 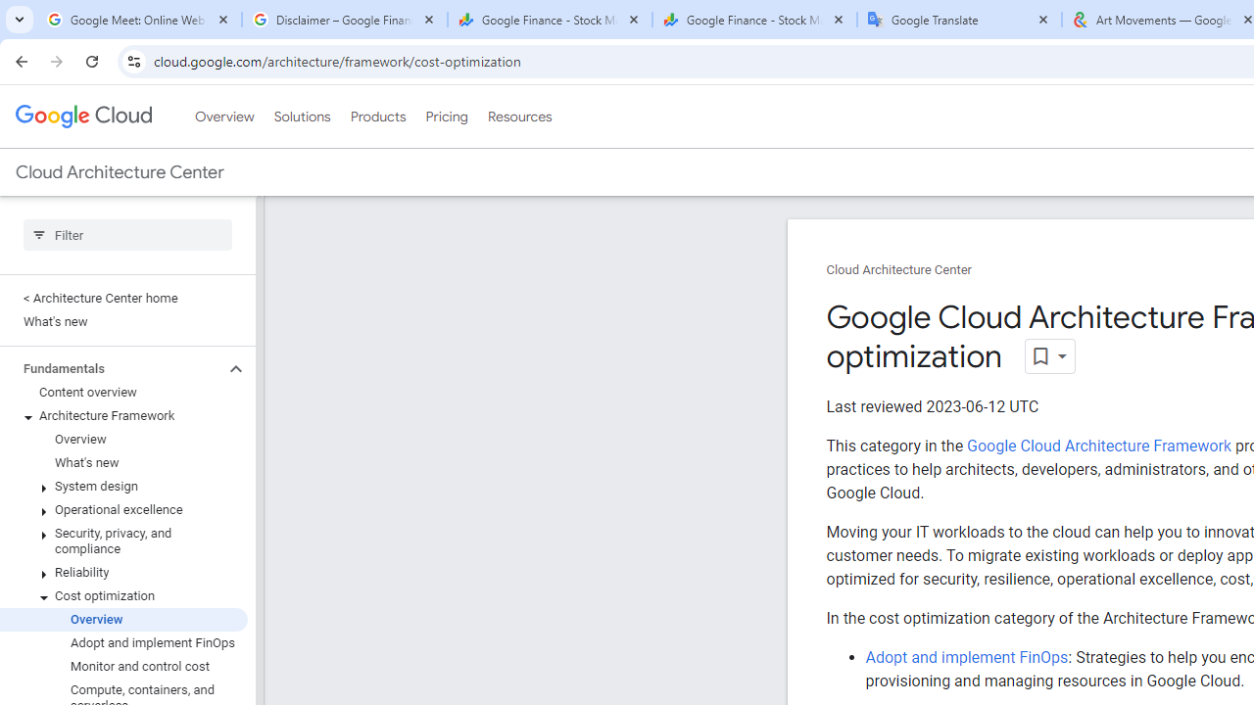 What do you see at coordinates (123, 487) in the screenshot?
I see `System design` at bounding box center [123, 487].